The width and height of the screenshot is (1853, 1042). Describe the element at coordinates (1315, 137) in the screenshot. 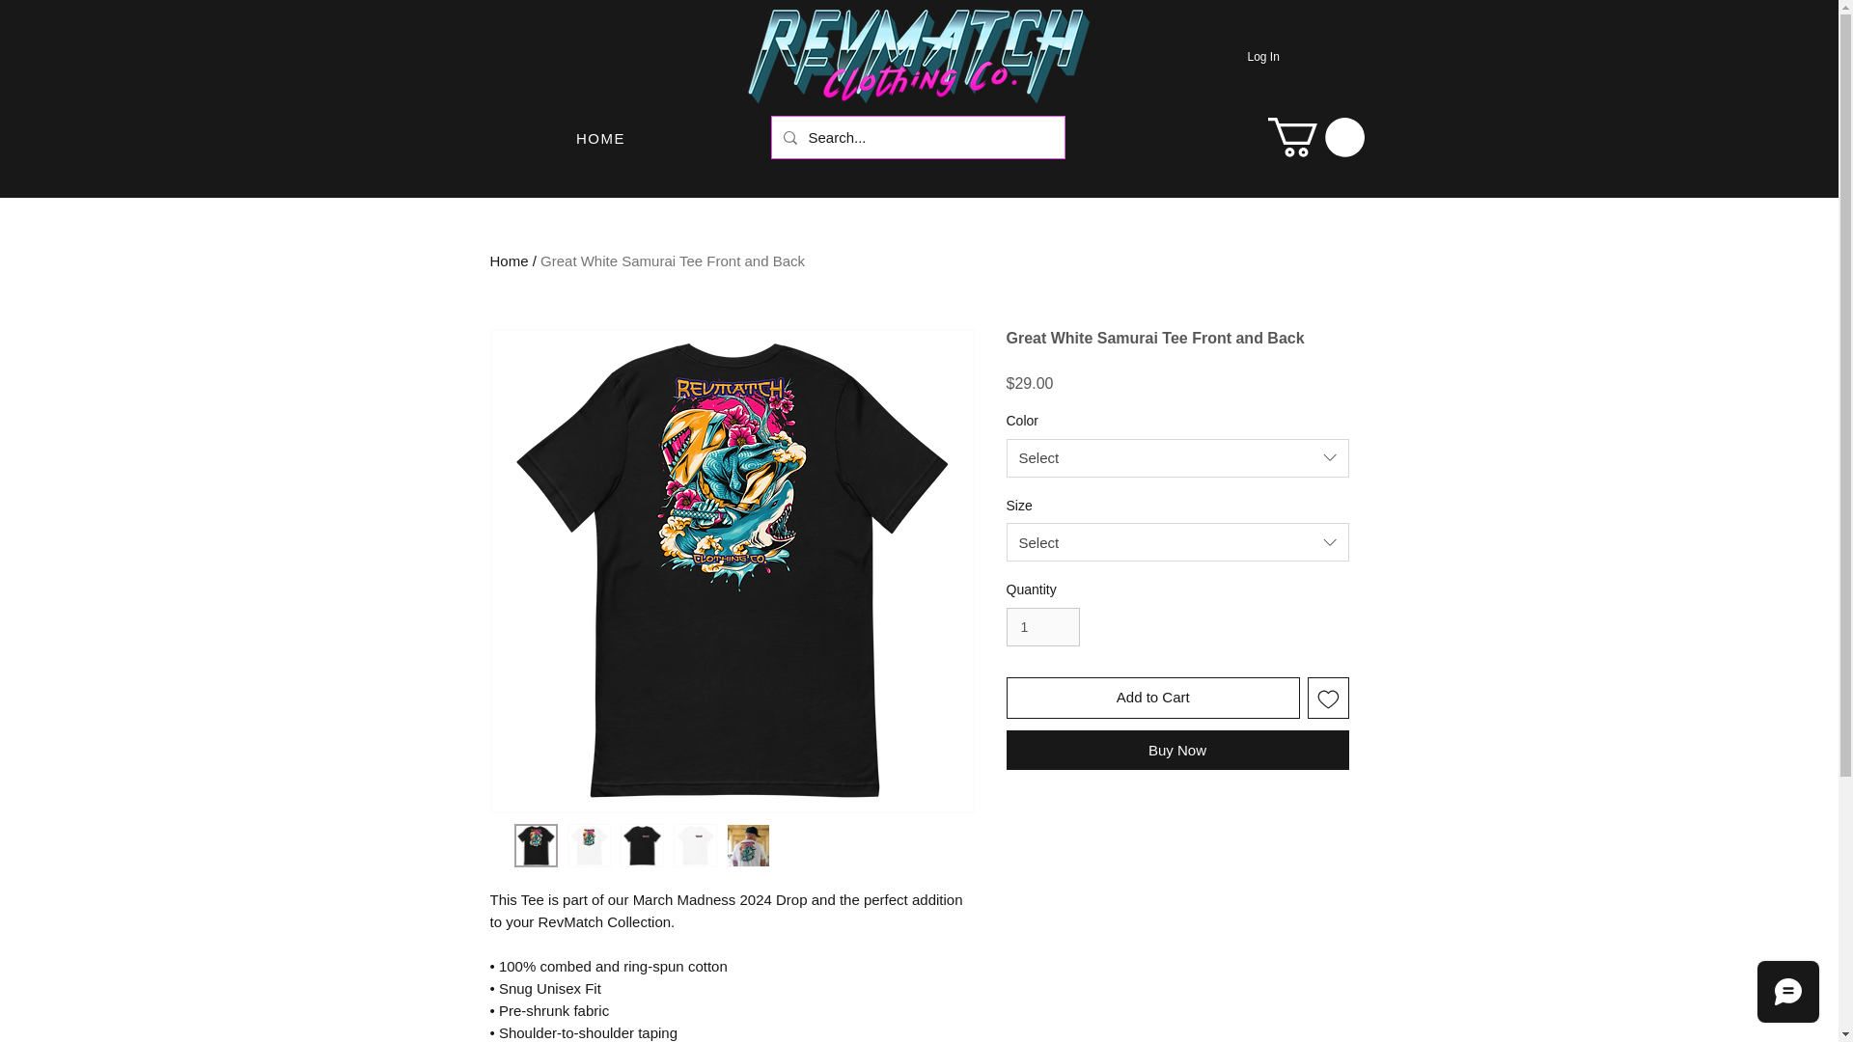

I see `0` at that location.